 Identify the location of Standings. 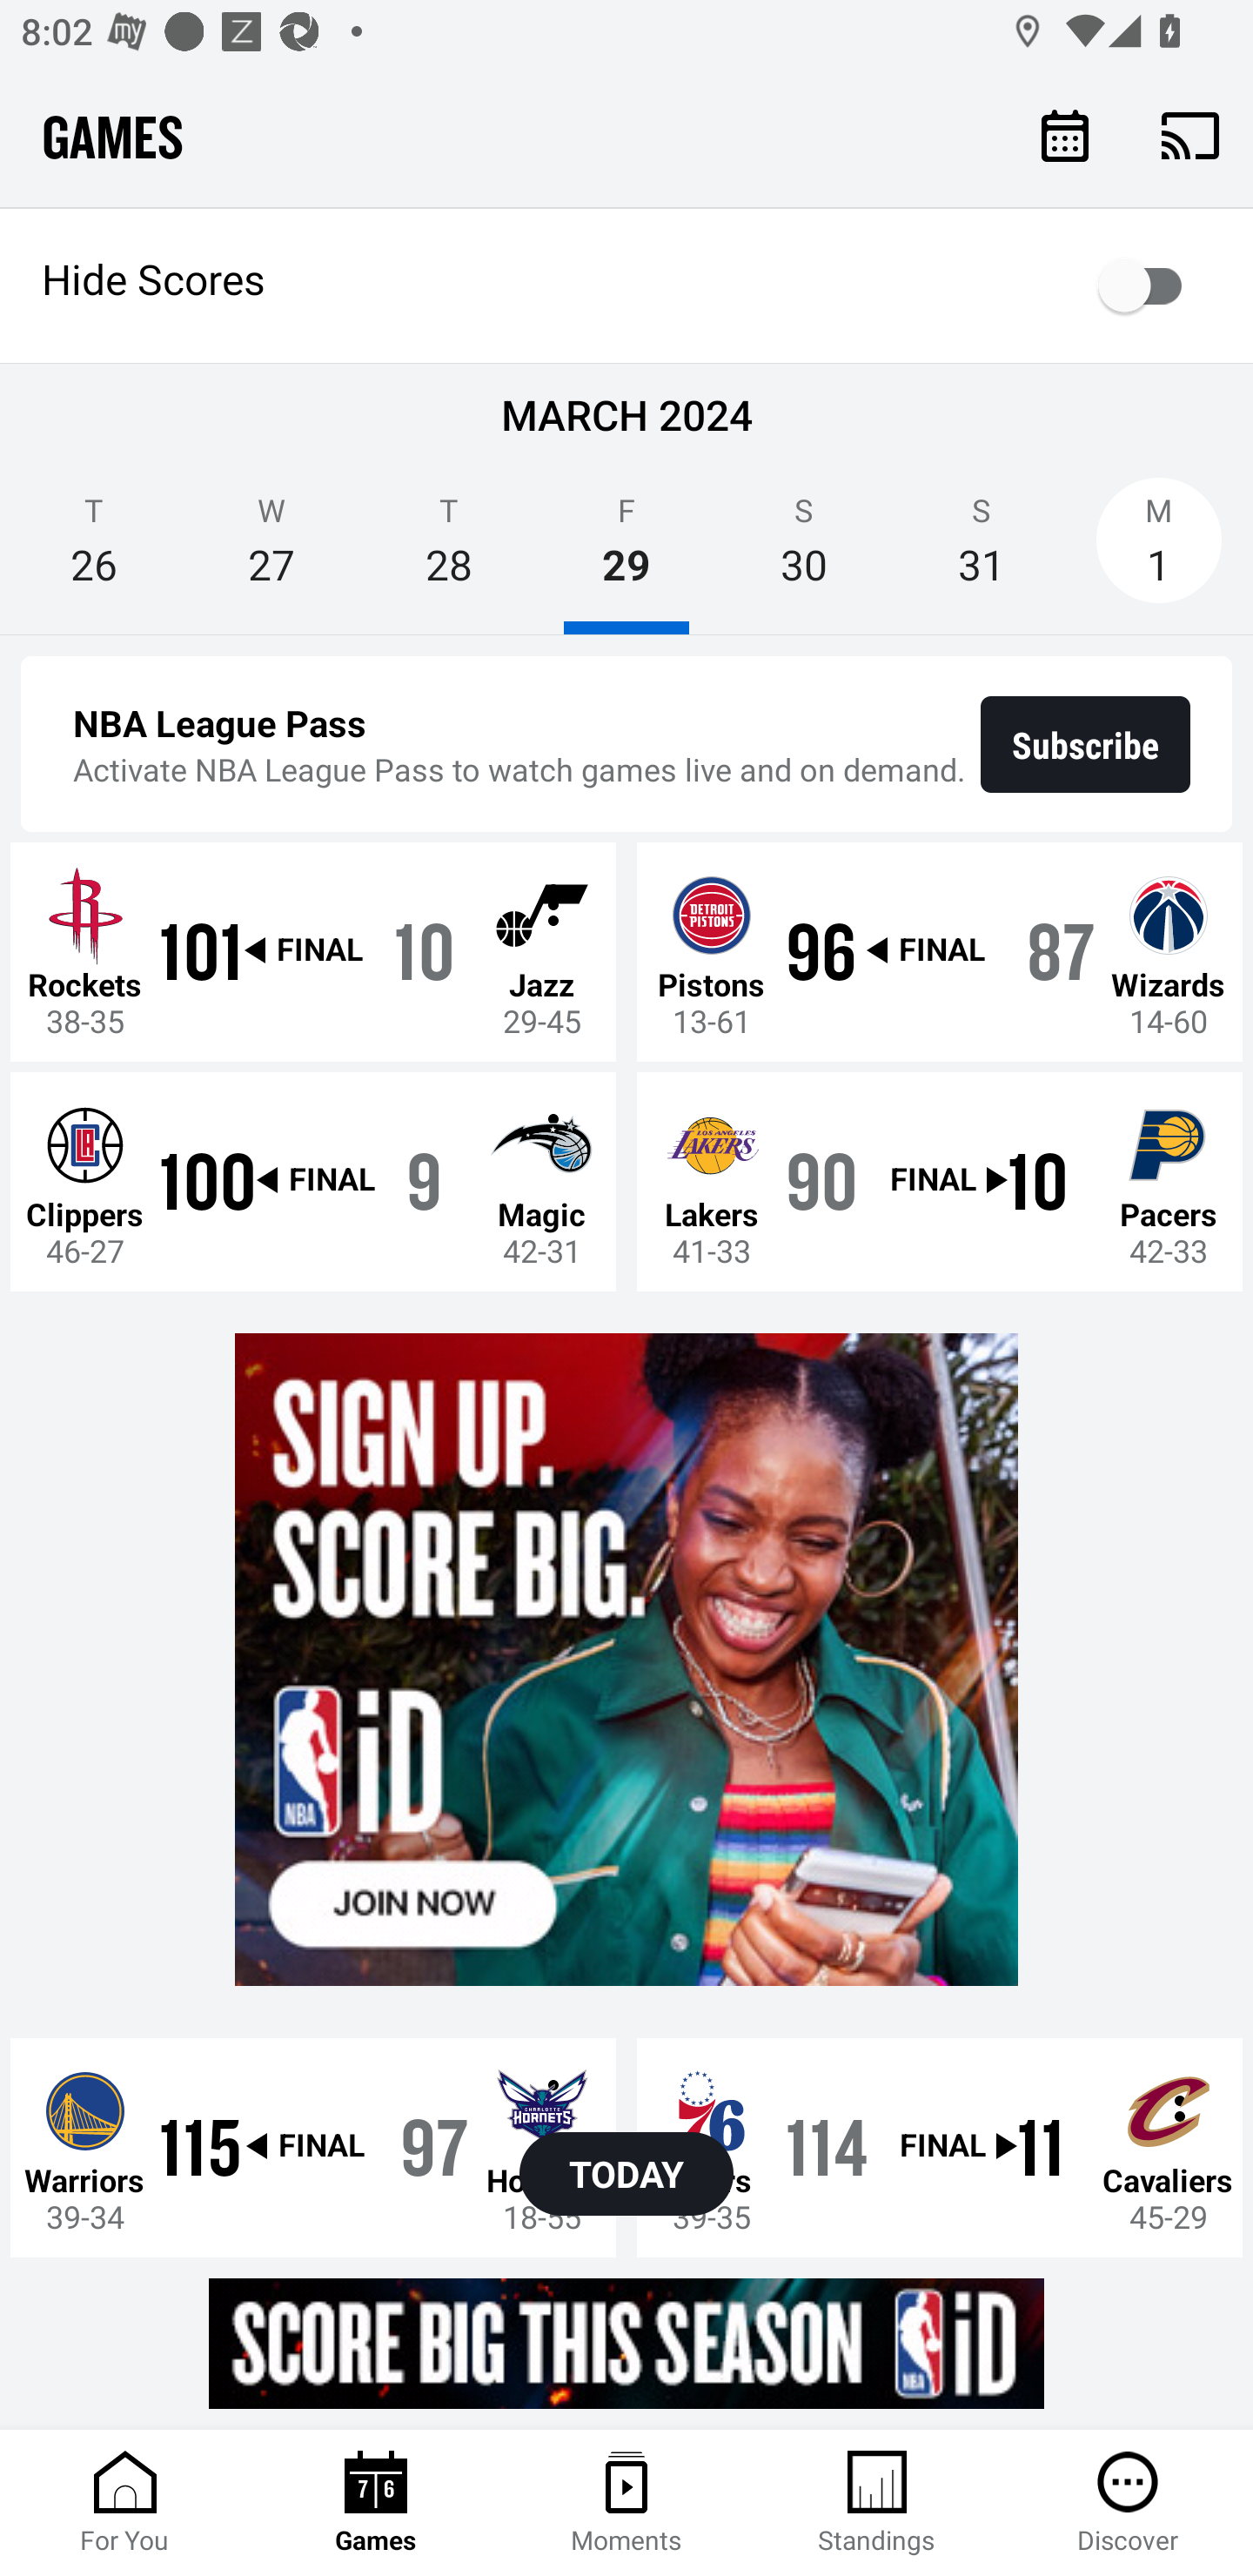
(877, 2503).